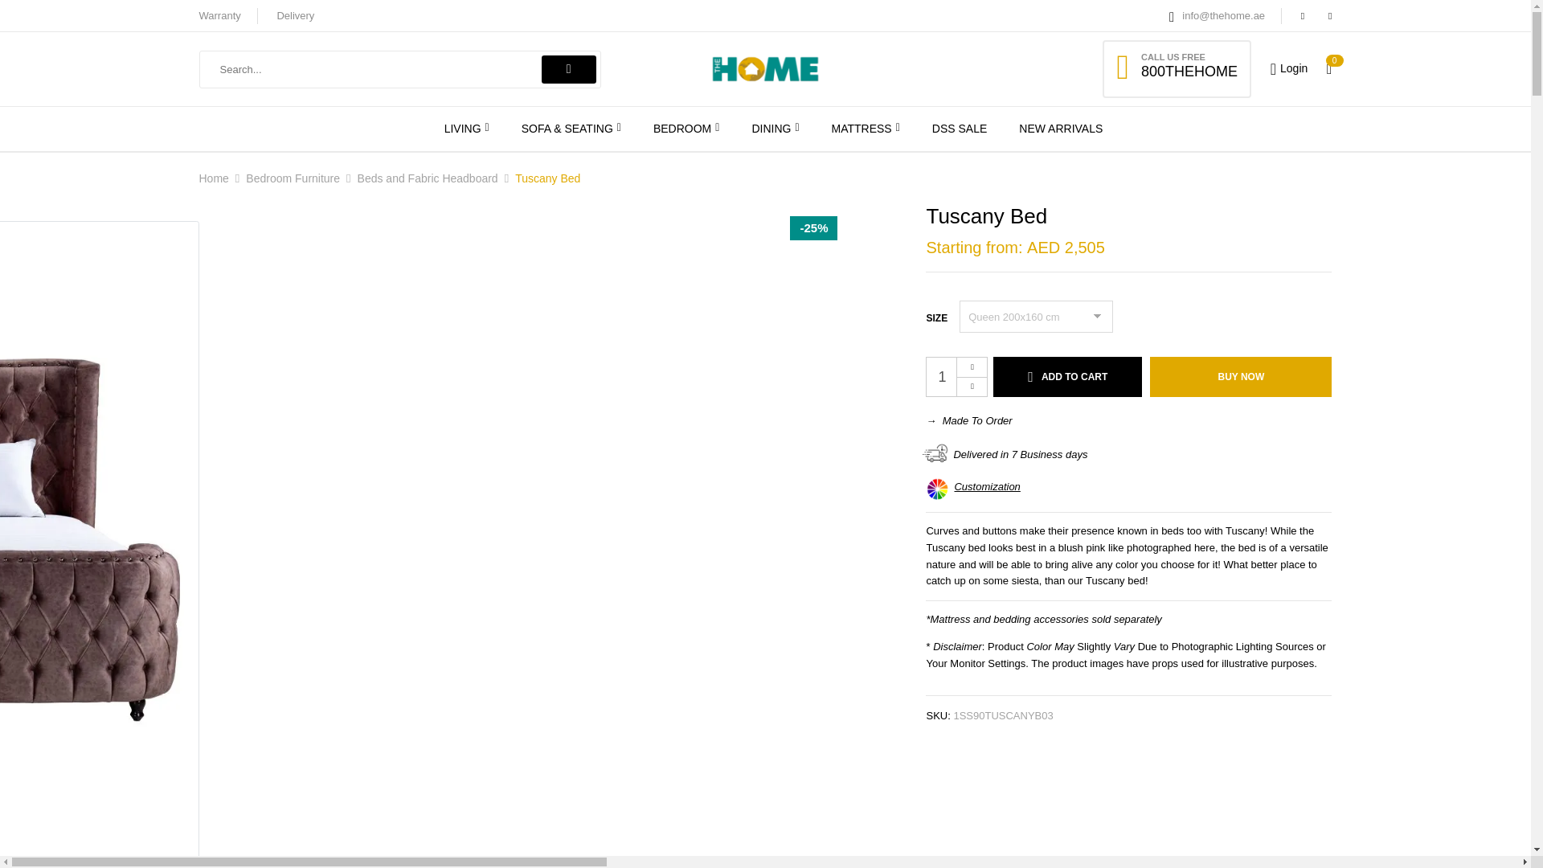  Describe the element at coordinates (1189, 71) in the screenshot. I see `800THEHOME` at that location.